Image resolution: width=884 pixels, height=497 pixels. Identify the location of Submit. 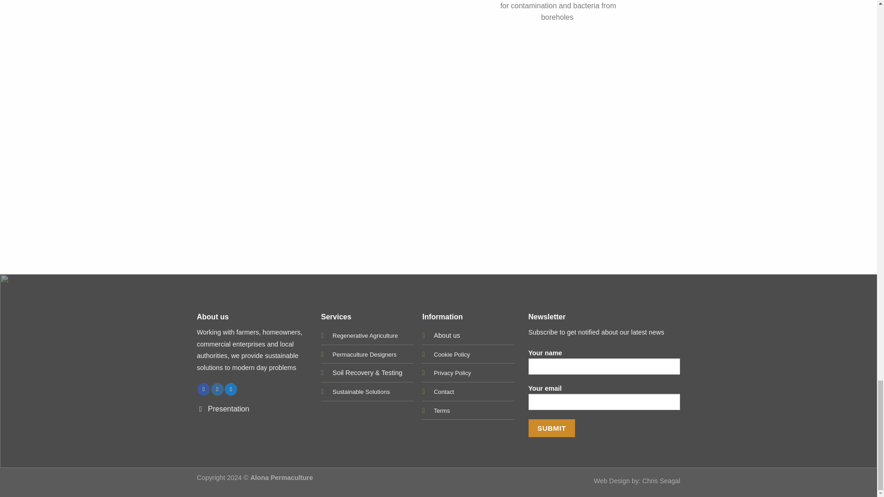
(552, 428).